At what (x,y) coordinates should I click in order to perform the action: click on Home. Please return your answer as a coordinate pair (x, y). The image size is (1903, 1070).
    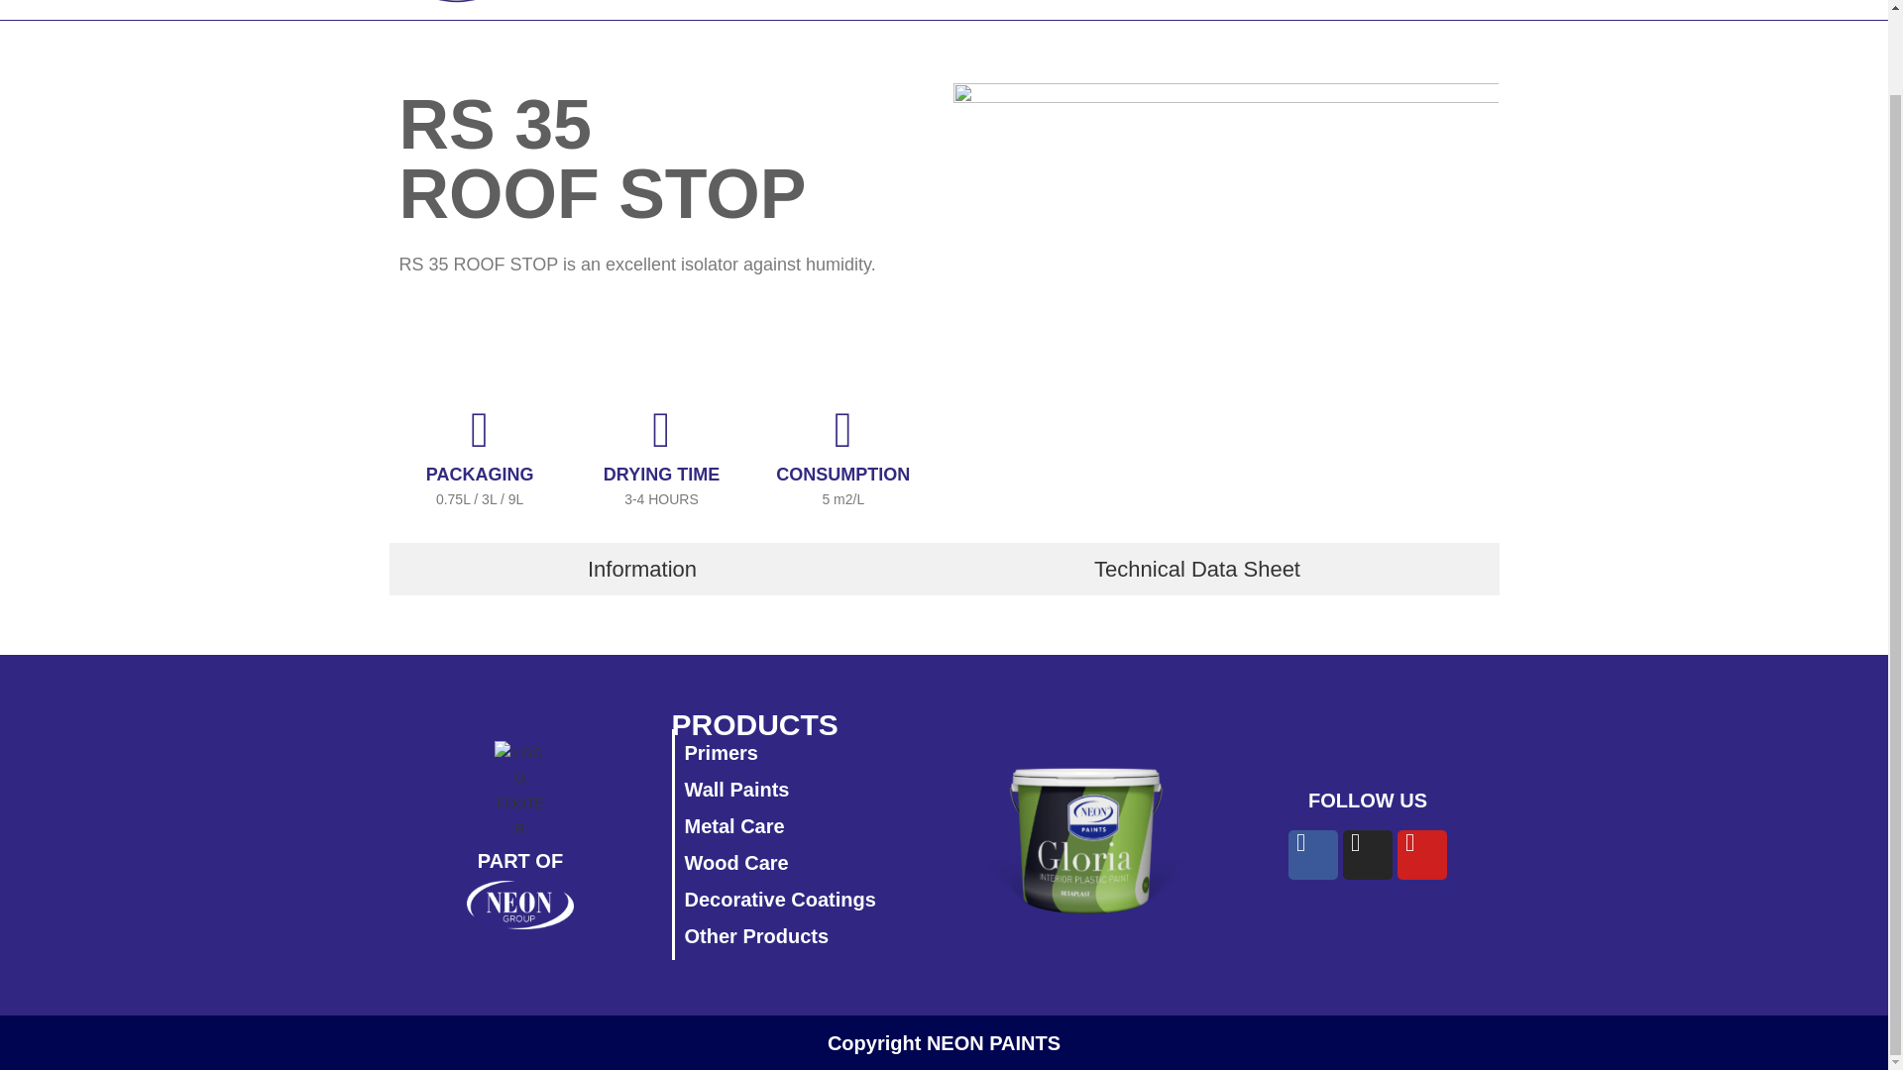
    Looking at the image, I should click on (700, 2).